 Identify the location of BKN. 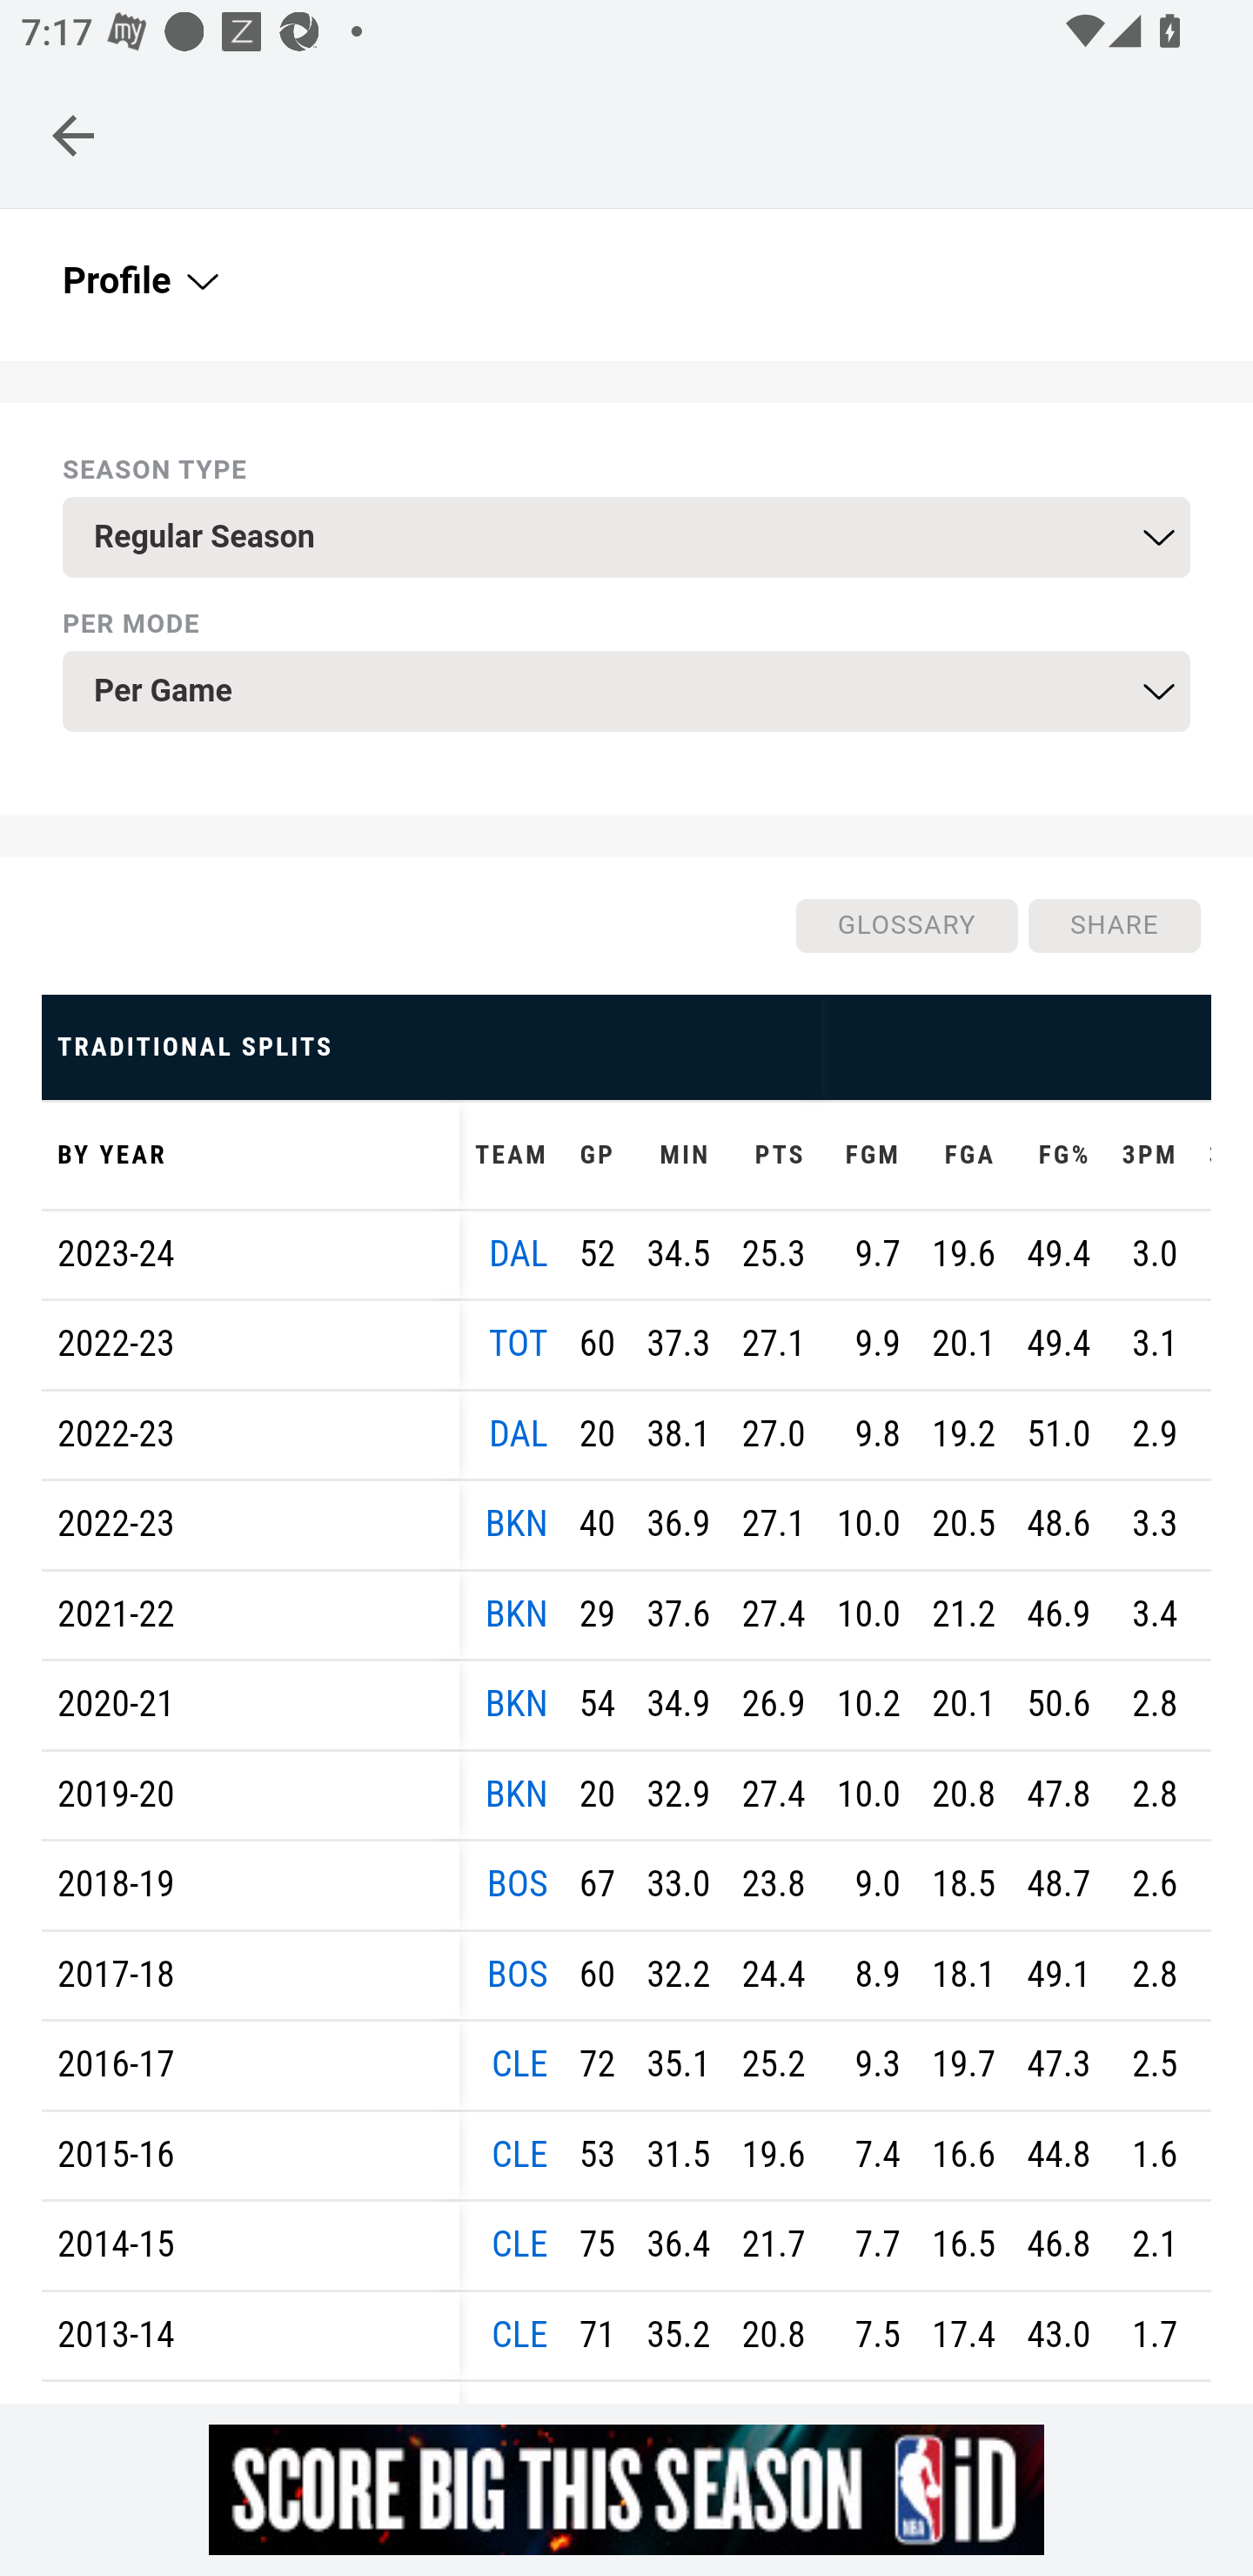
(515, 1526).